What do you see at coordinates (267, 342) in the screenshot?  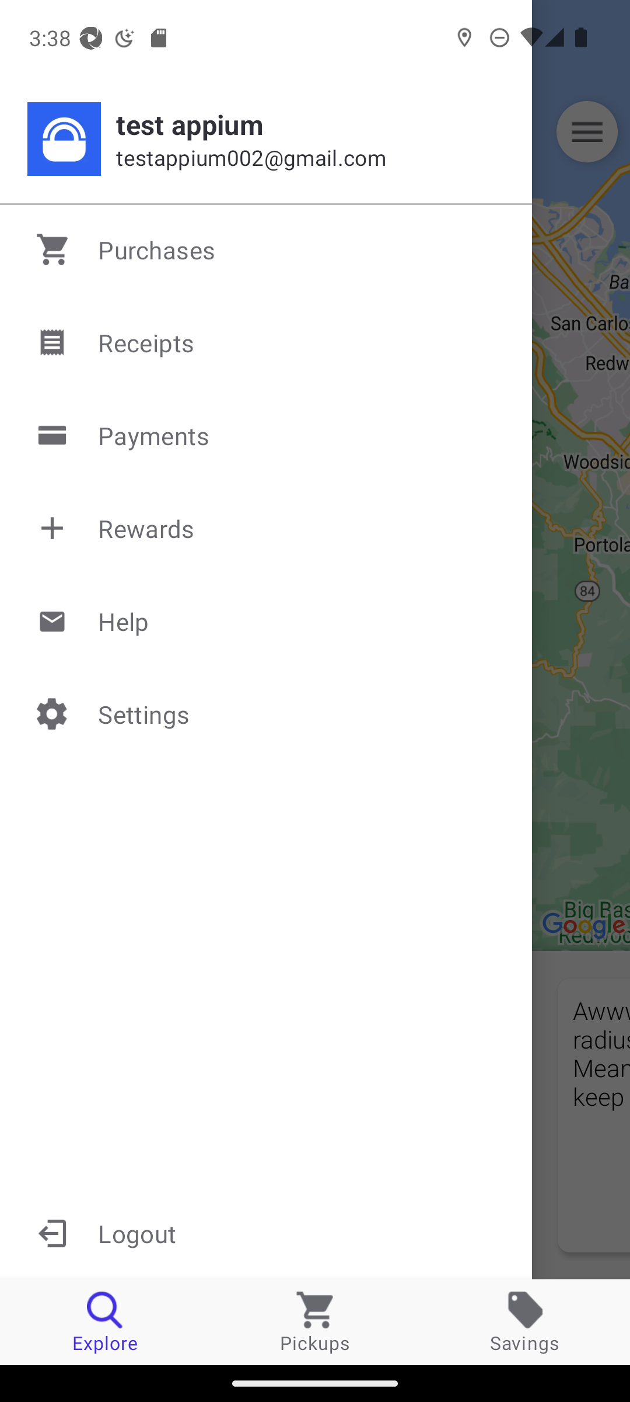 I see `Receipts` at bounding box center [267, 342].